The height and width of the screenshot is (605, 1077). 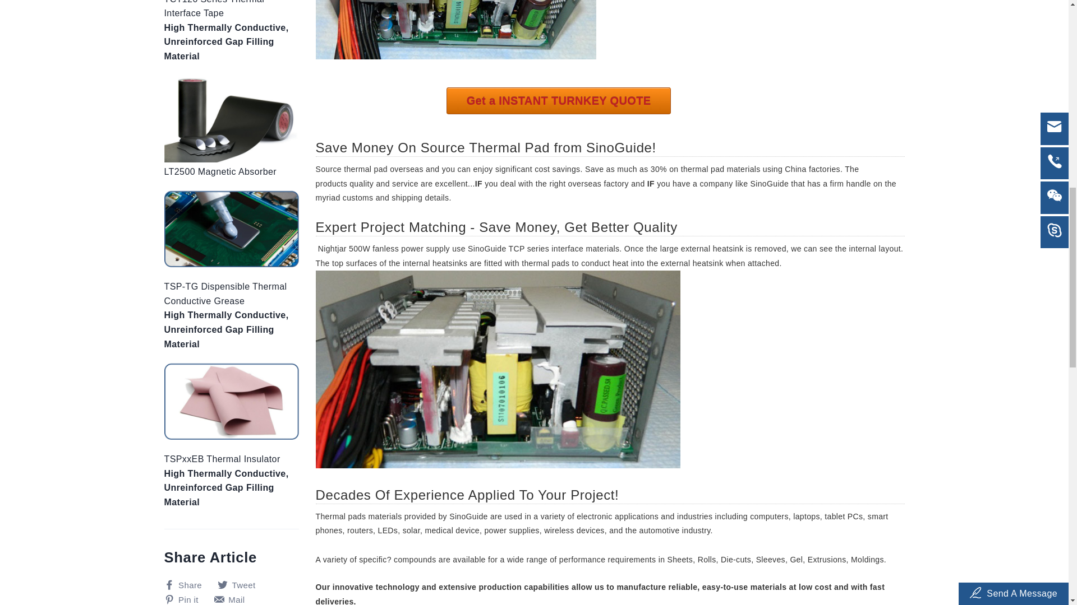 What do you see at coordinates (240, 585) in the screenshot?
I see `Tweet on Twitter` at bounding box center [240, 585].